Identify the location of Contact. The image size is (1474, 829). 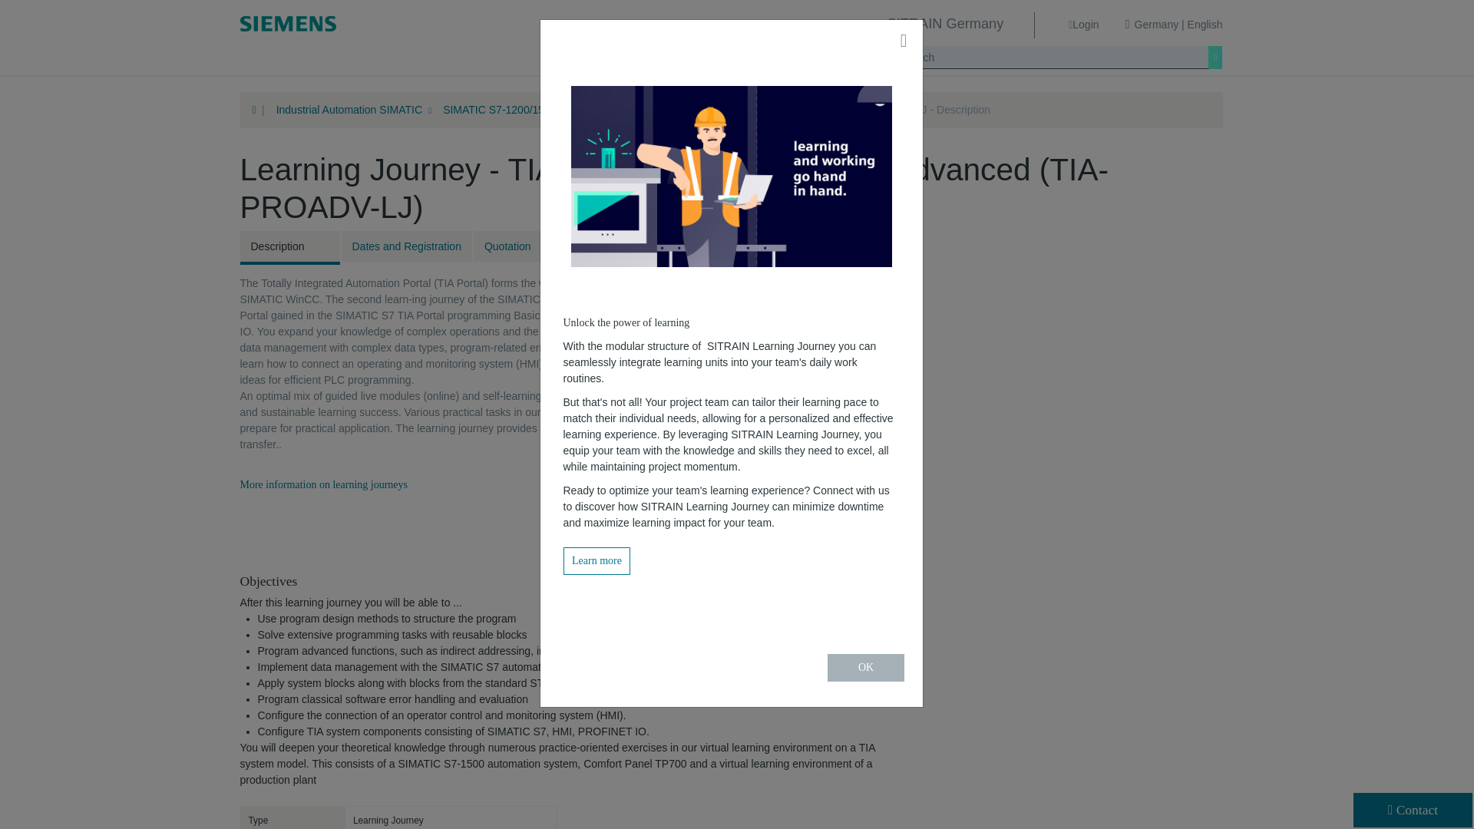
(1413, 809).